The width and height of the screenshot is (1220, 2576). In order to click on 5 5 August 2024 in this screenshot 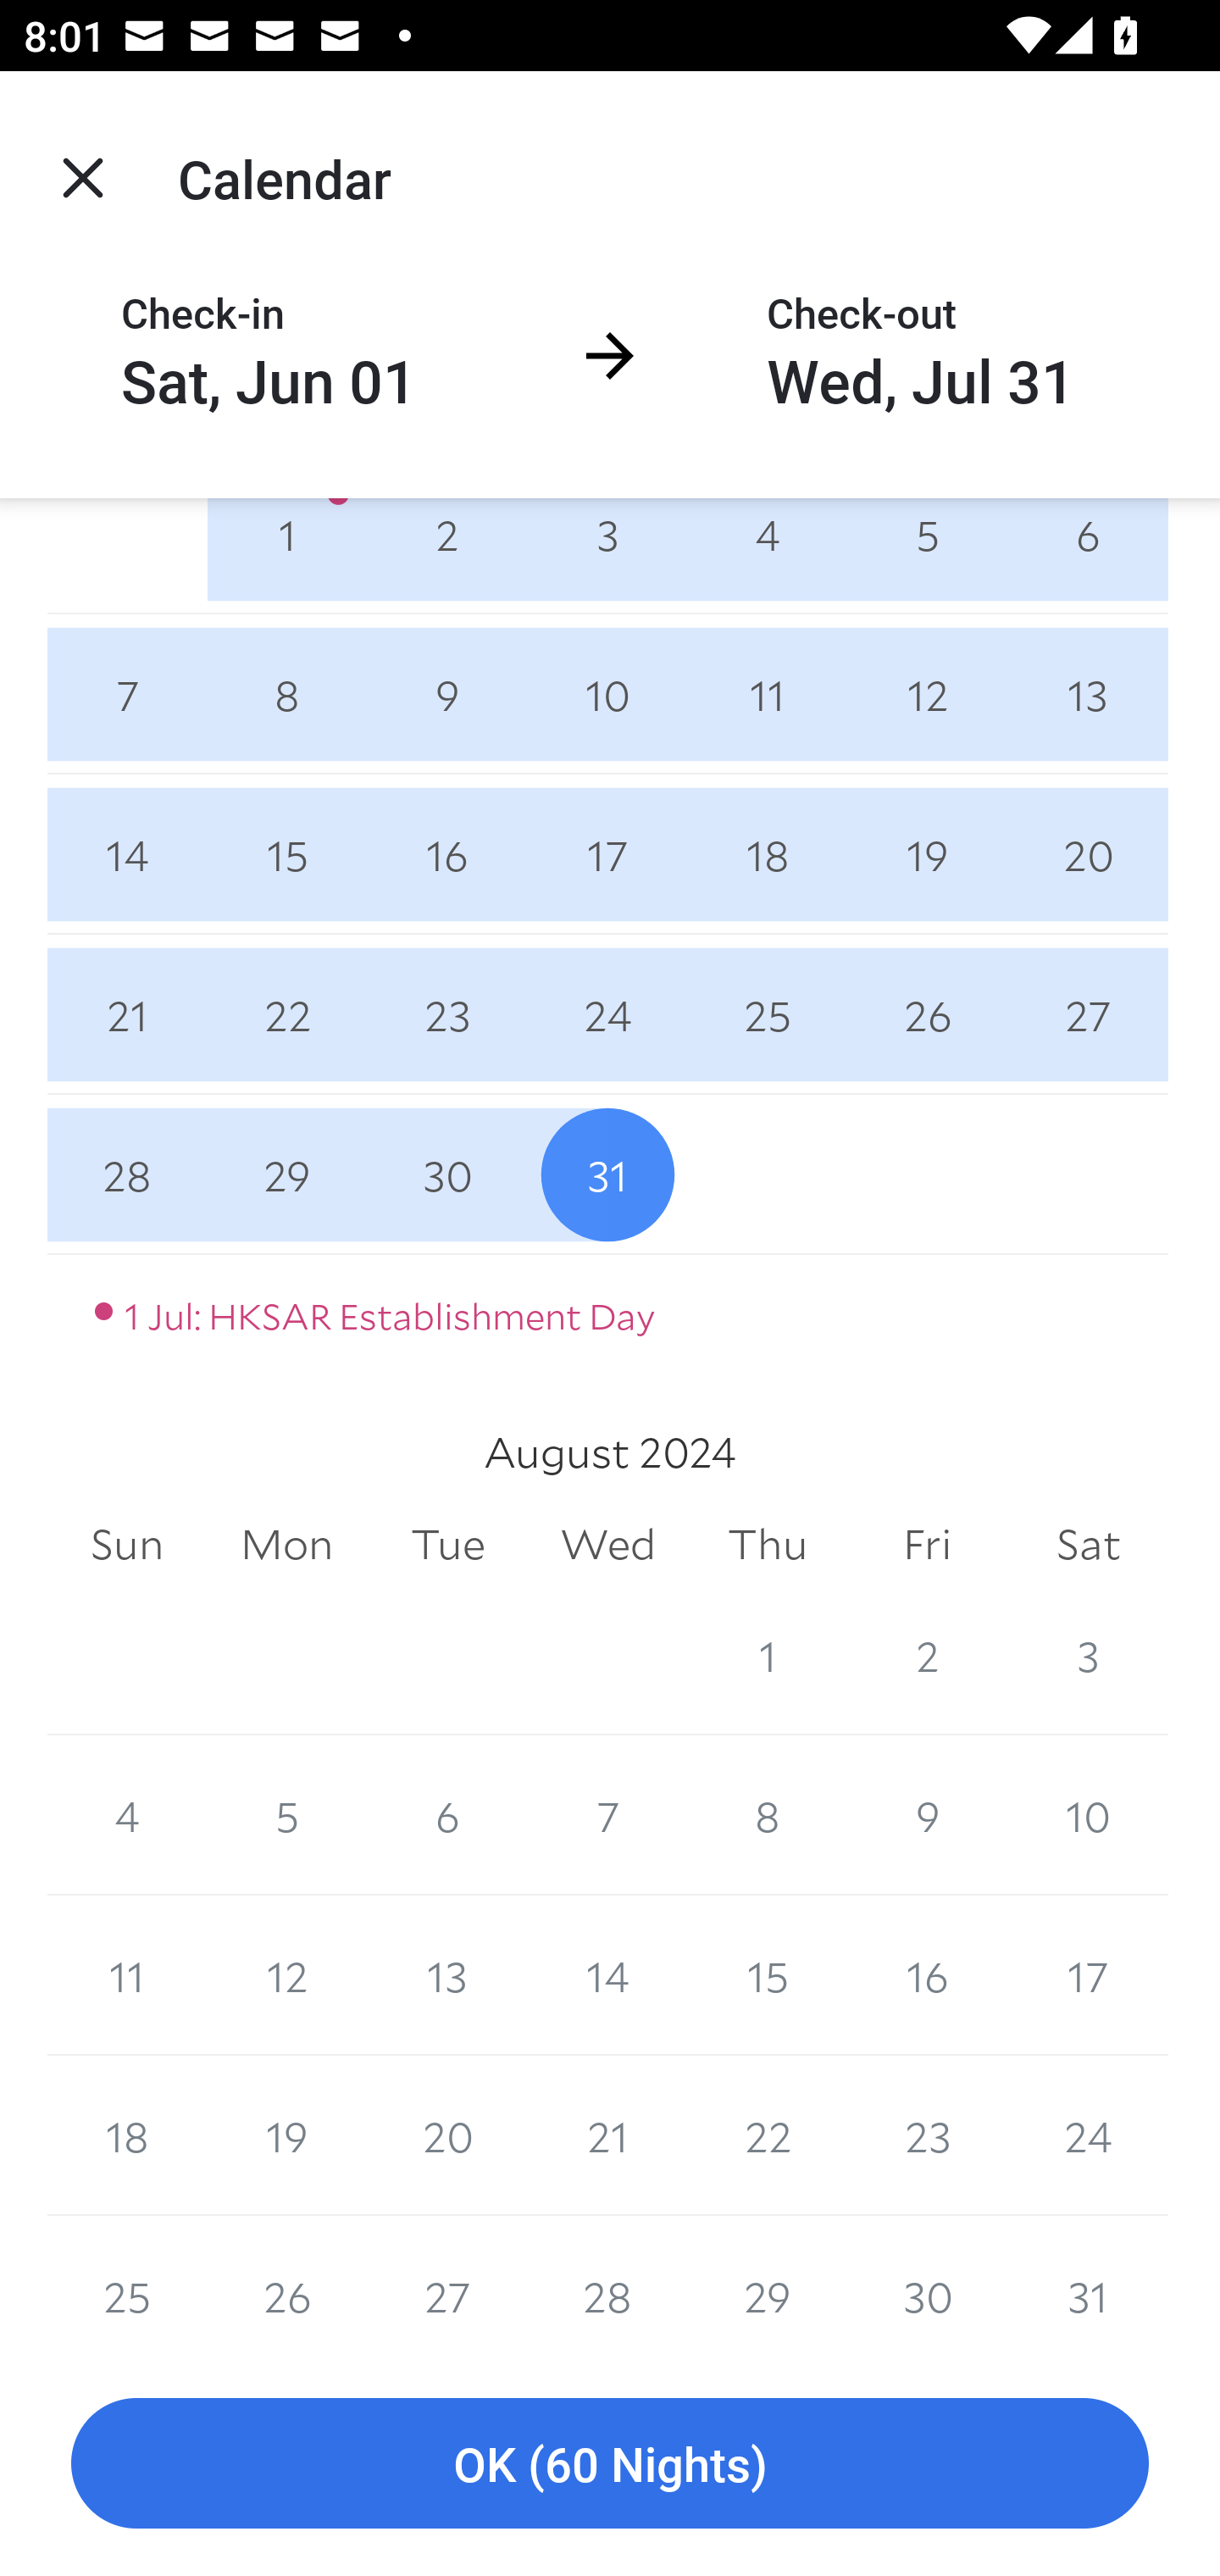, I will do `click(286, 1815)`.